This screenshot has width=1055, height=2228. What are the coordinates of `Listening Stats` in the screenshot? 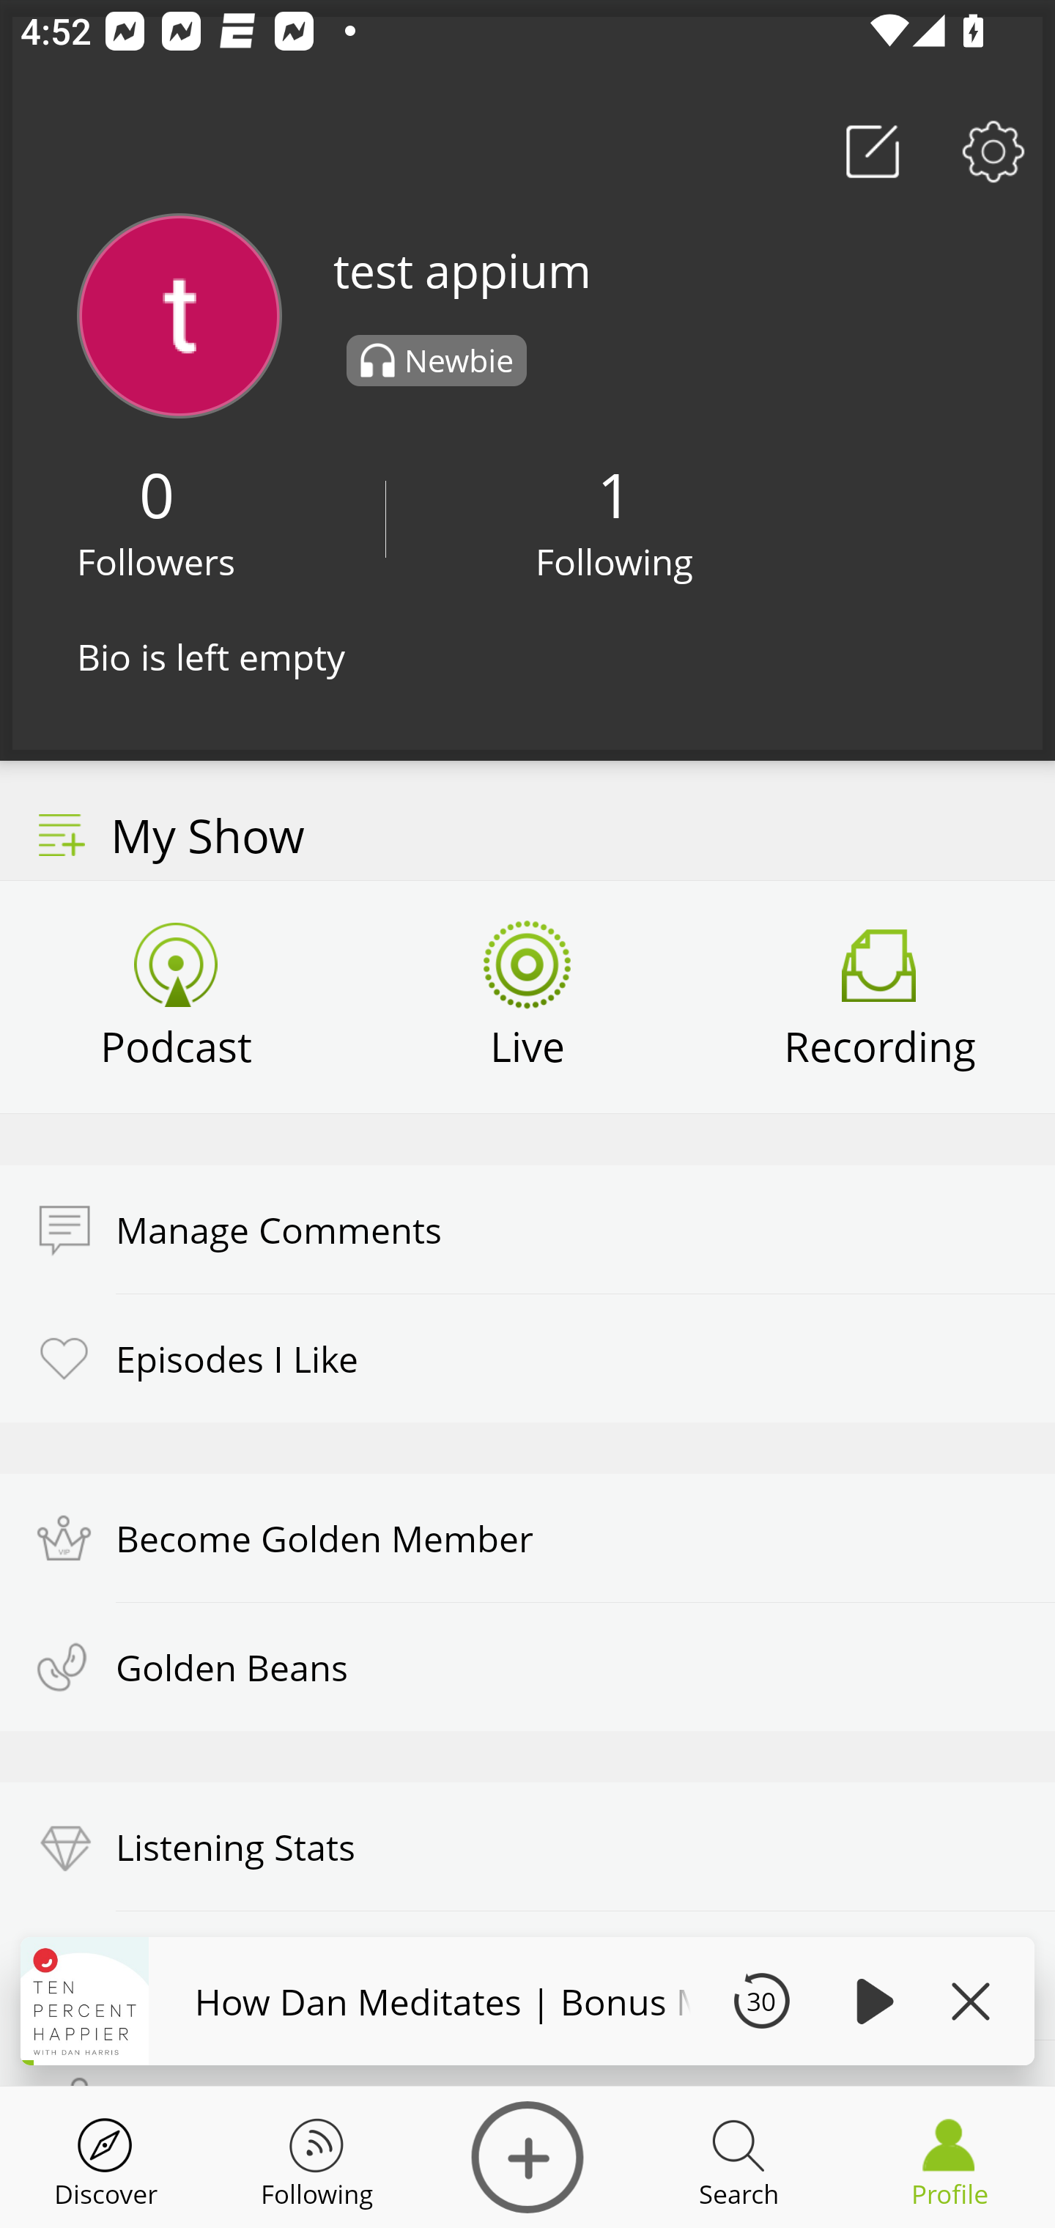 It's located at (527, 1847).